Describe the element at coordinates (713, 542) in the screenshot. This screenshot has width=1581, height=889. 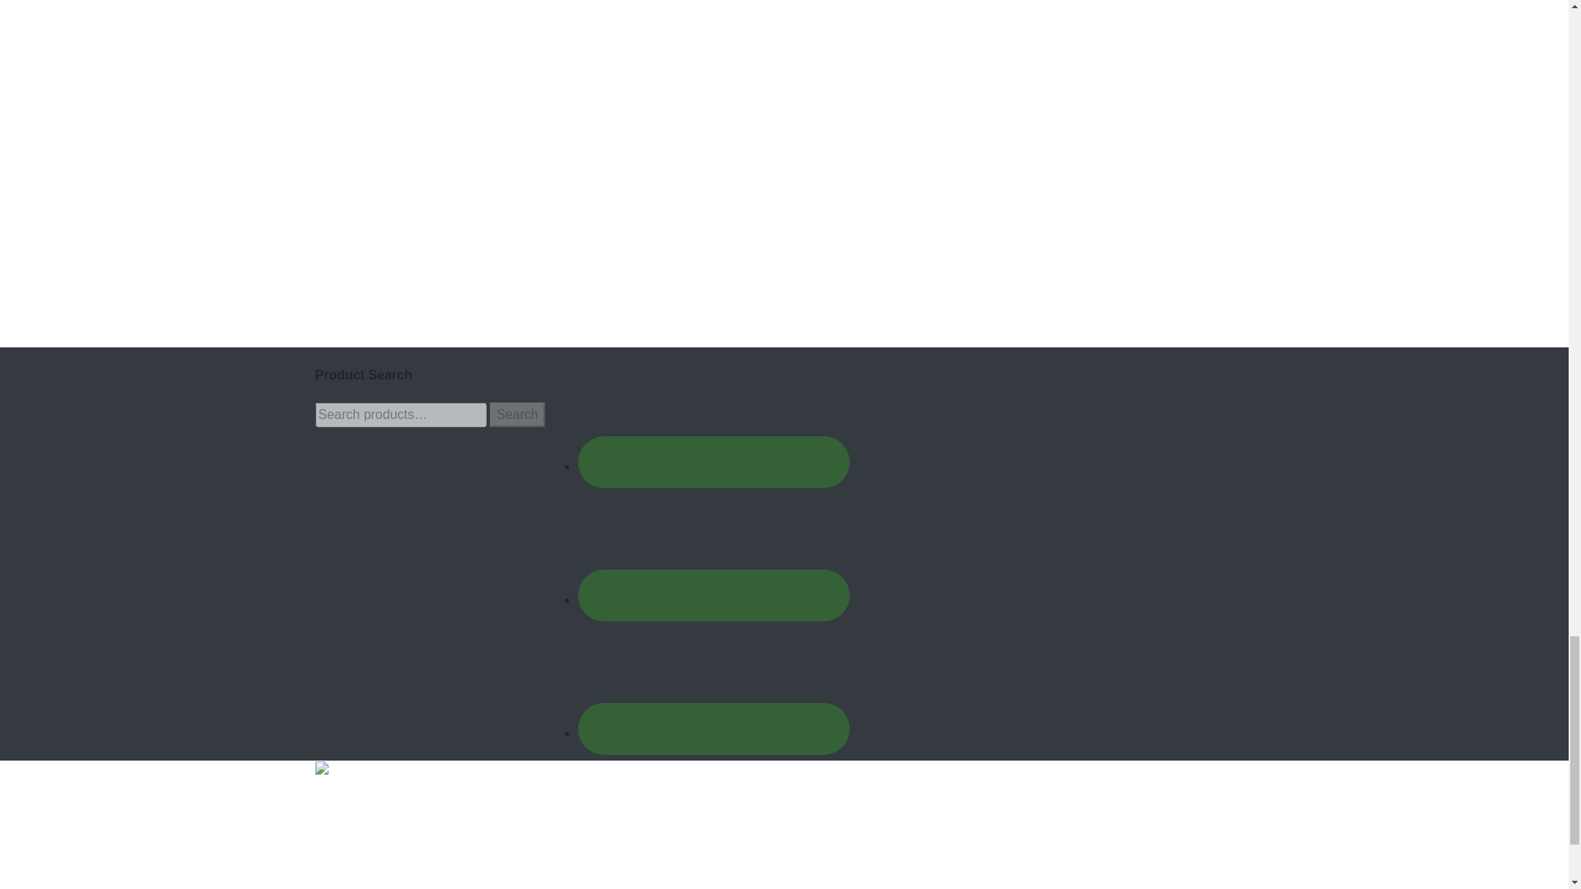
I see `Twitter` at that location.